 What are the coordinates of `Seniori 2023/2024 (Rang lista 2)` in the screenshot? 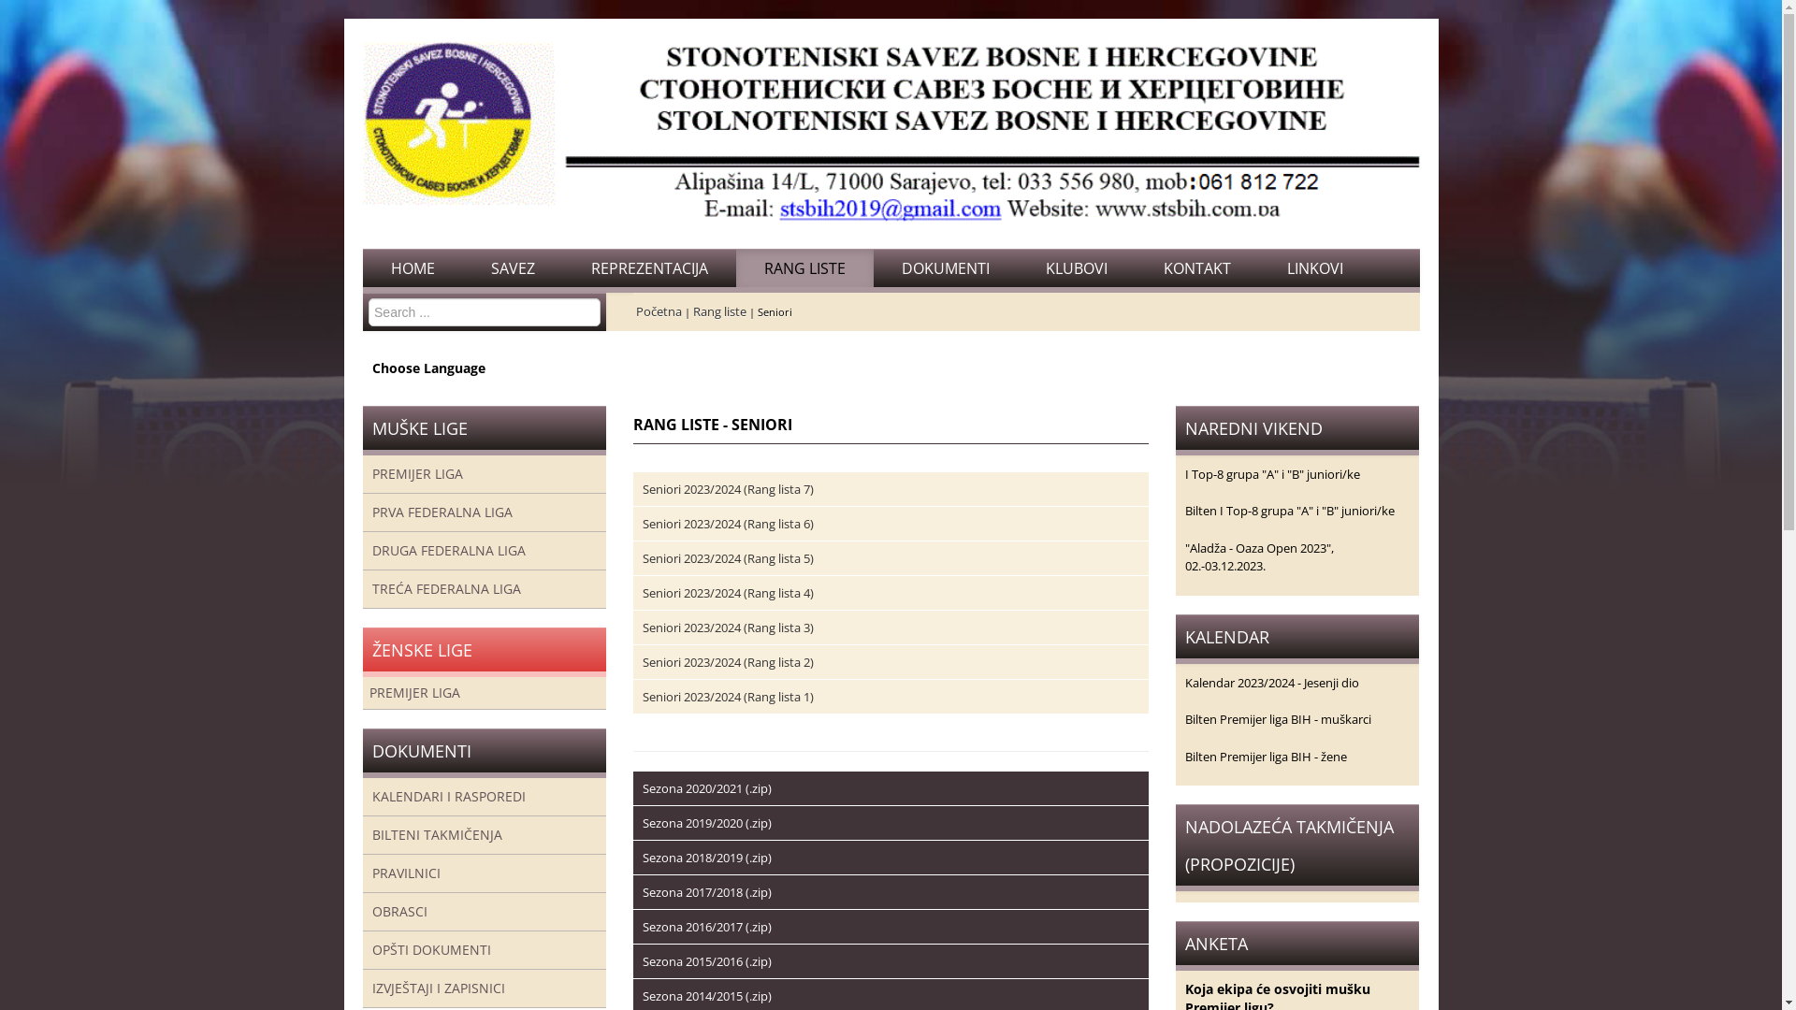 It's located at (728, 662).